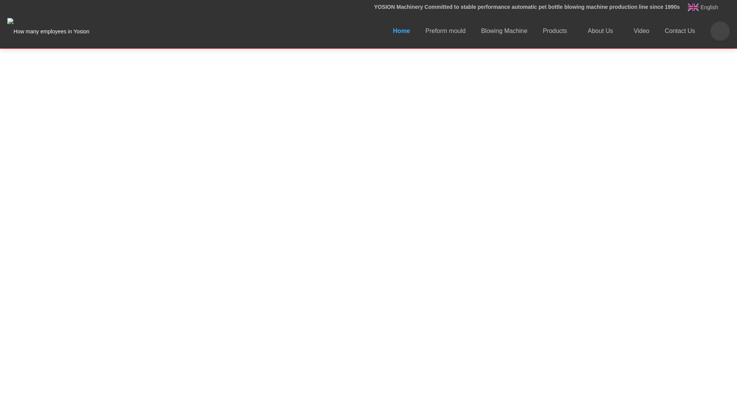 The width and height of the screenshot is (737, 414). What do you see at coordinates (402, 31) in the screenshot?
I see `Home` at bounding box center [402, 31].